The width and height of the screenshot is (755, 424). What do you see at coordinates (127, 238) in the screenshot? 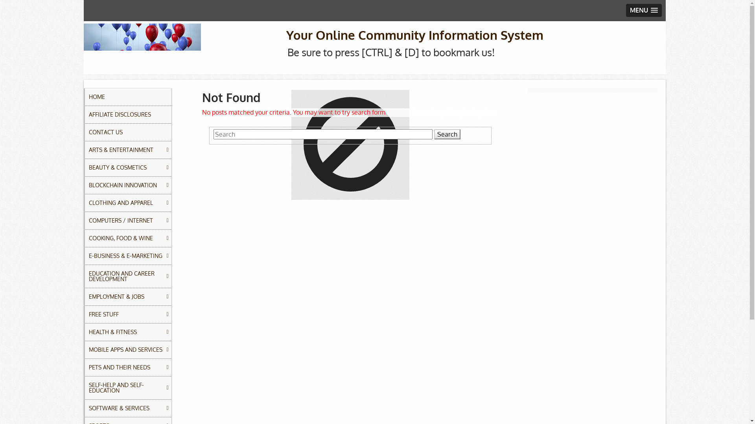
I see `COOKING, FOOD & WINE` at bounding box center [127, 238].